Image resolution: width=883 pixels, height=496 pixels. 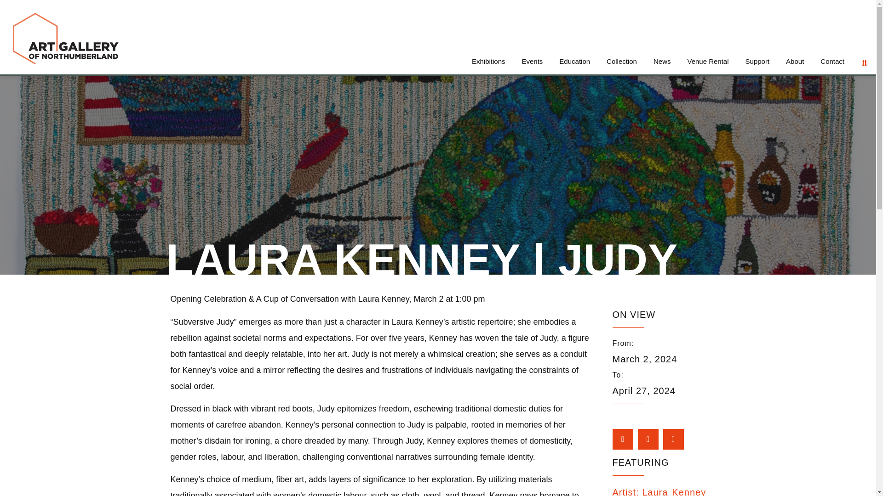 I want to click on Collection, so click(x=622, y=59).